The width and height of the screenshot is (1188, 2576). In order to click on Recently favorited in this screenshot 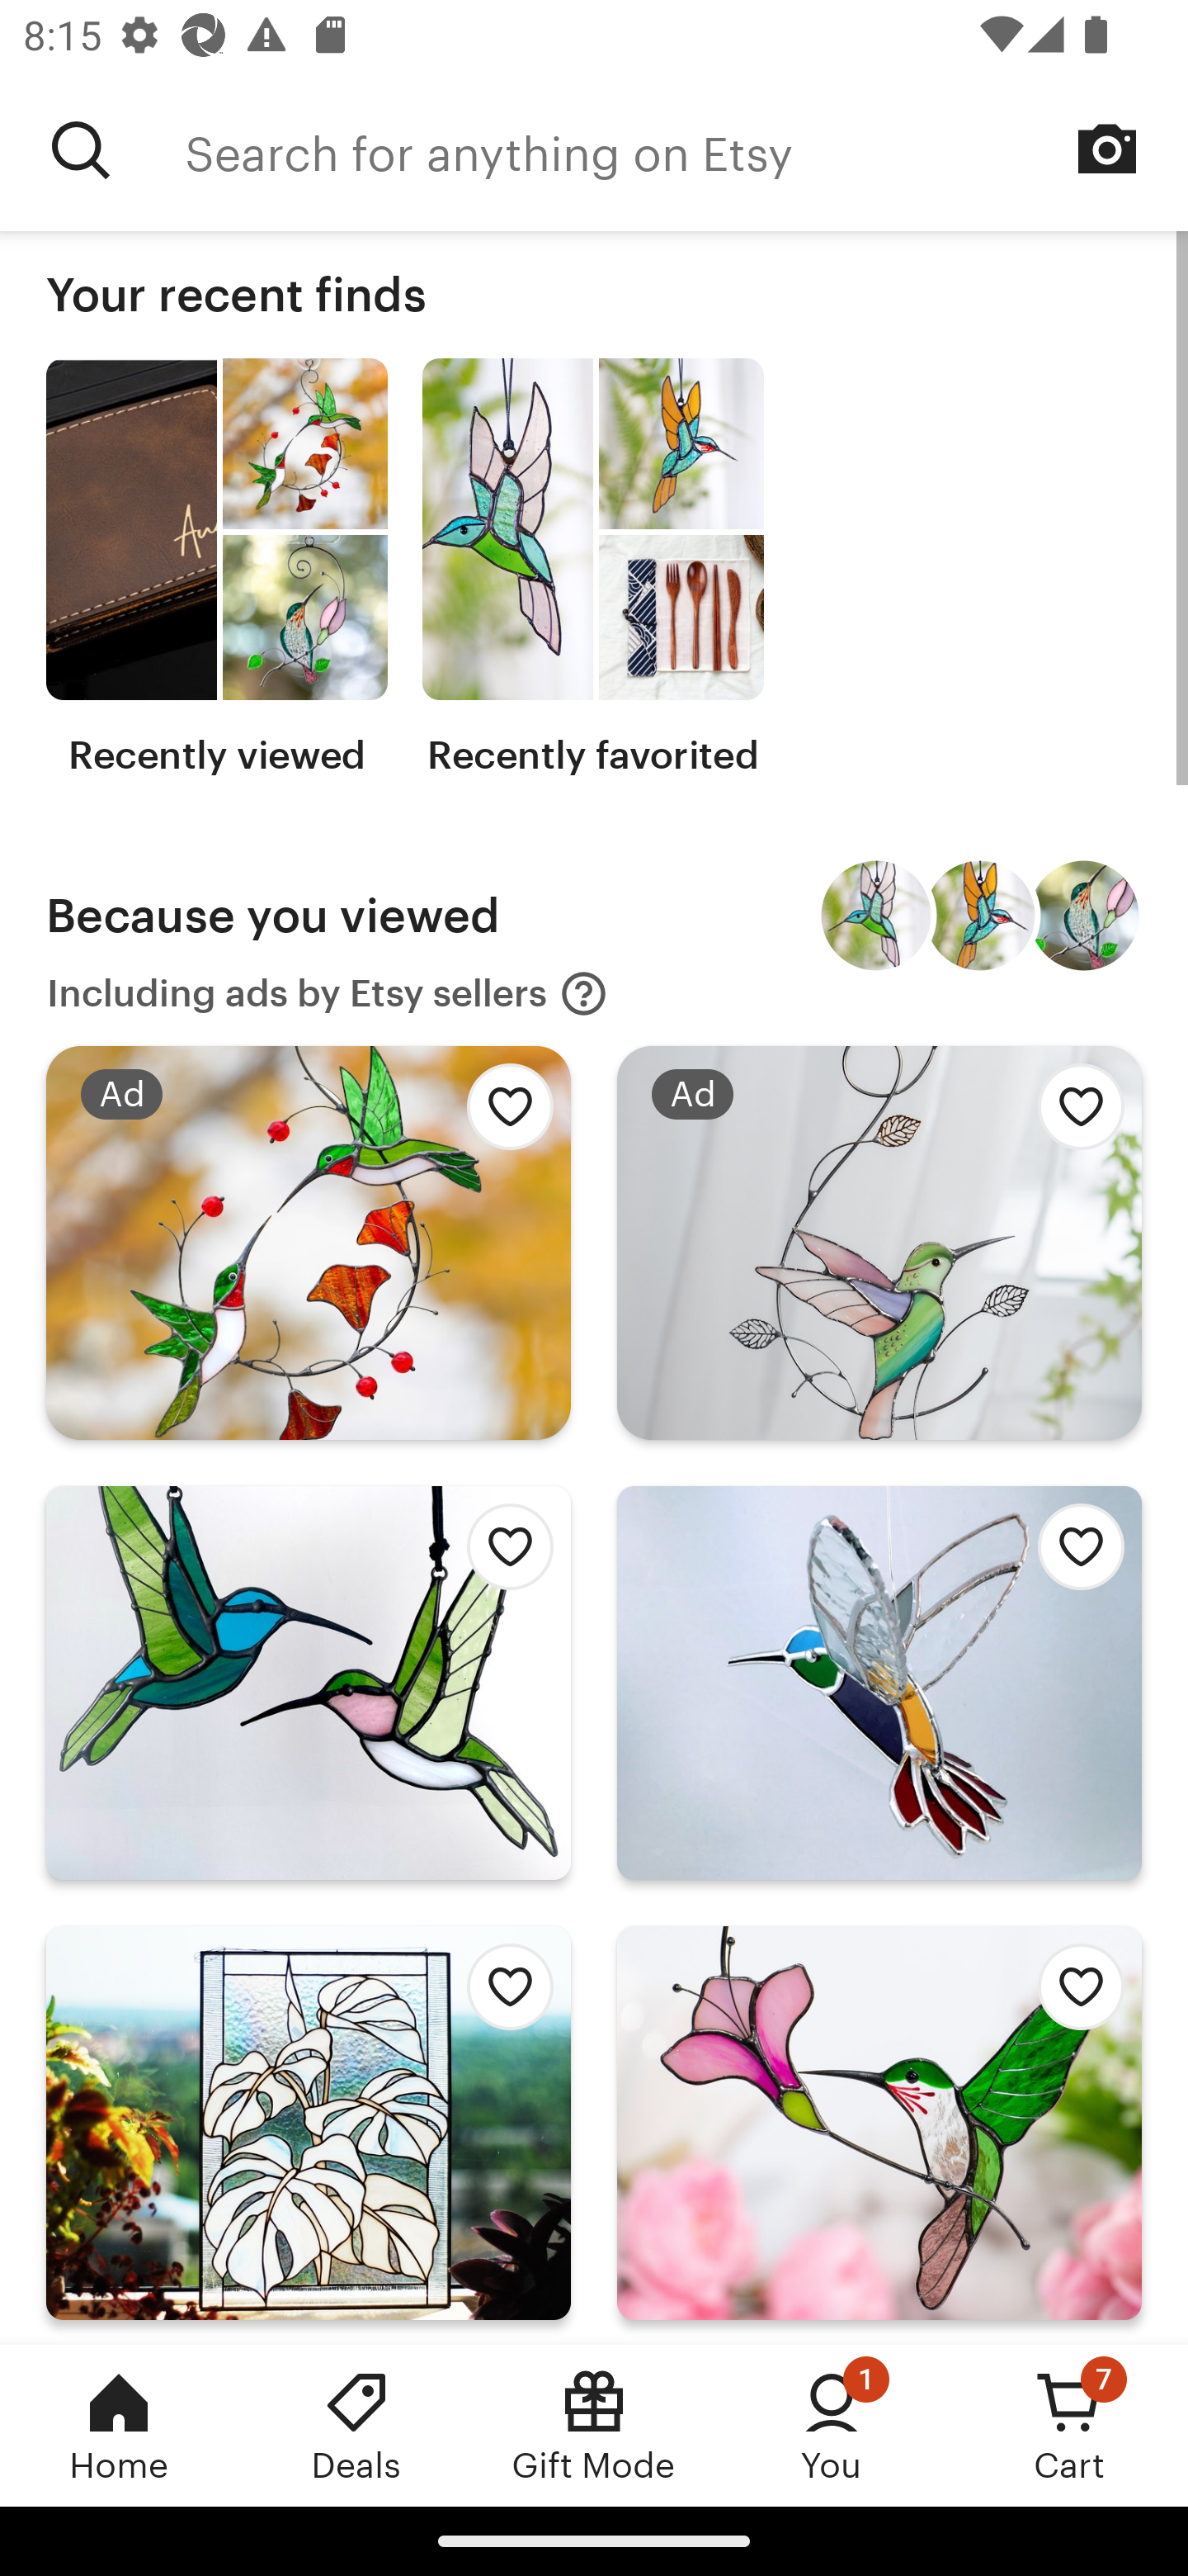, I will do `click(592, 568)`.